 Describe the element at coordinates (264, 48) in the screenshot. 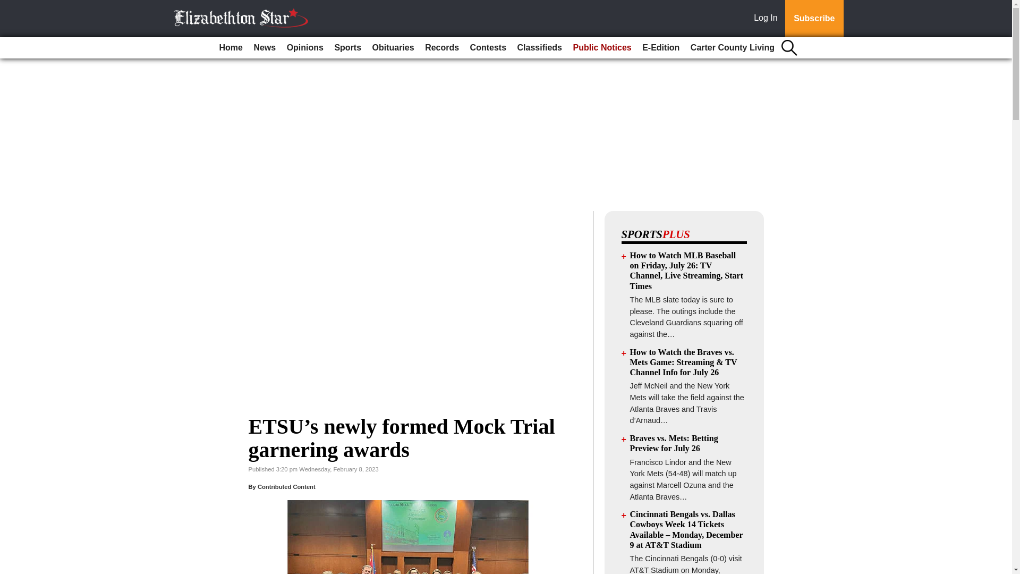

I see `News` at that location.